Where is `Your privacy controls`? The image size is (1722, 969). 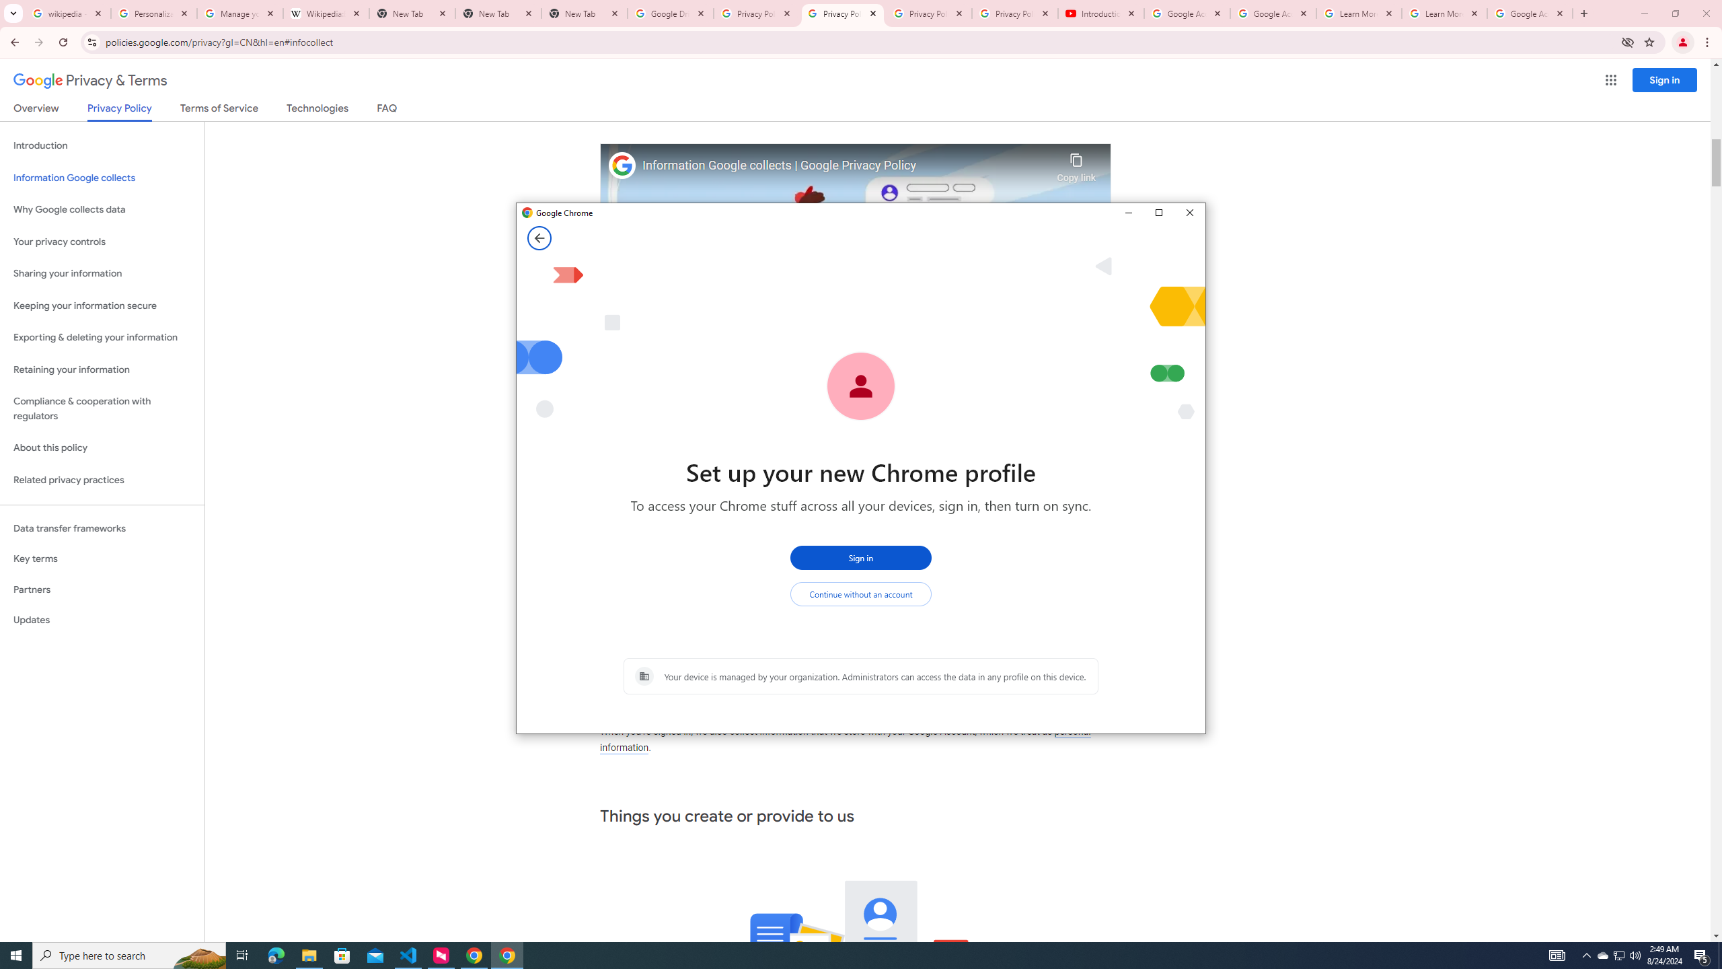
Your privacy controls is located at coordinates (102, 242).